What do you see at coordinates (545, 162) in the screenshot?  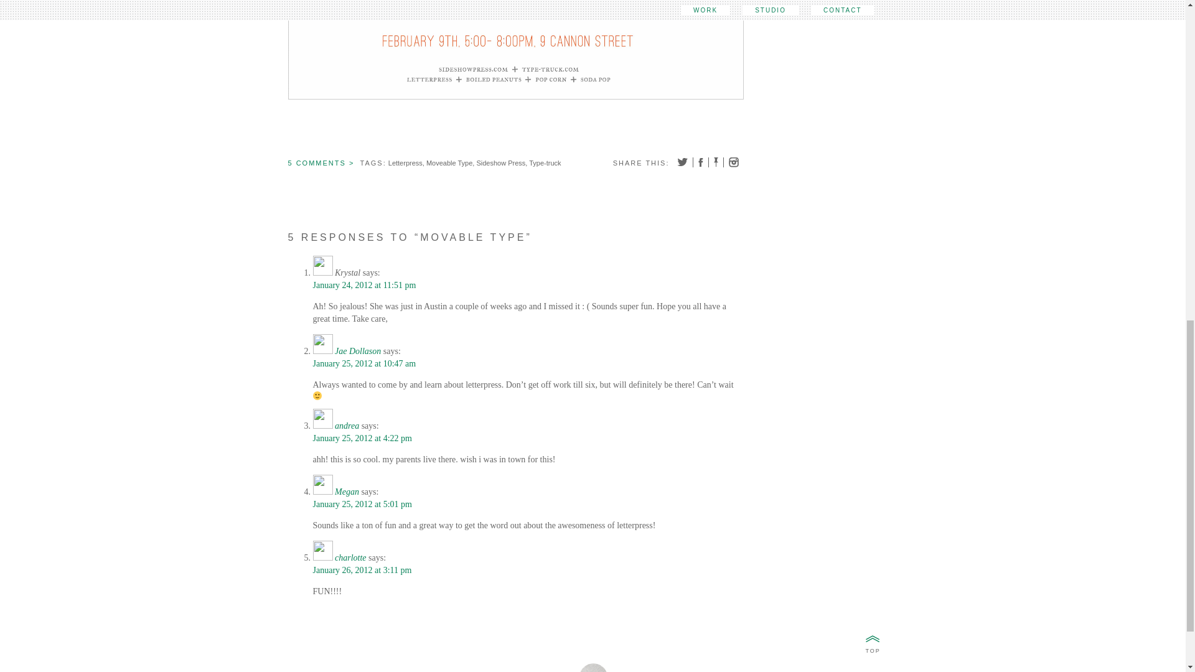 I see `Type-truck` at bounding box center [545, 162].